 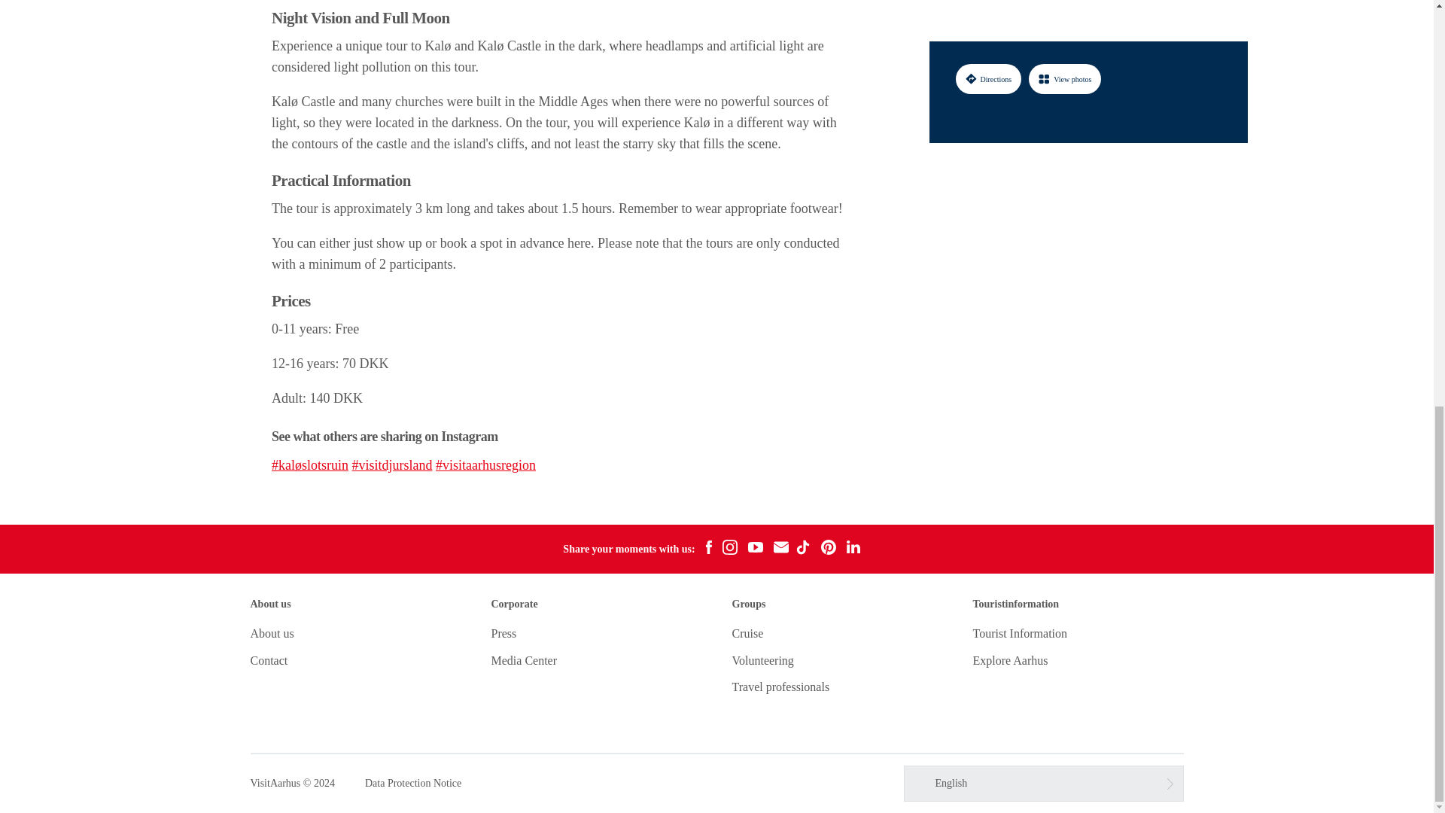 What do you see at coordinates (271, 632) in the screenshot?
I see `About us` at bounding box center [271, 632].